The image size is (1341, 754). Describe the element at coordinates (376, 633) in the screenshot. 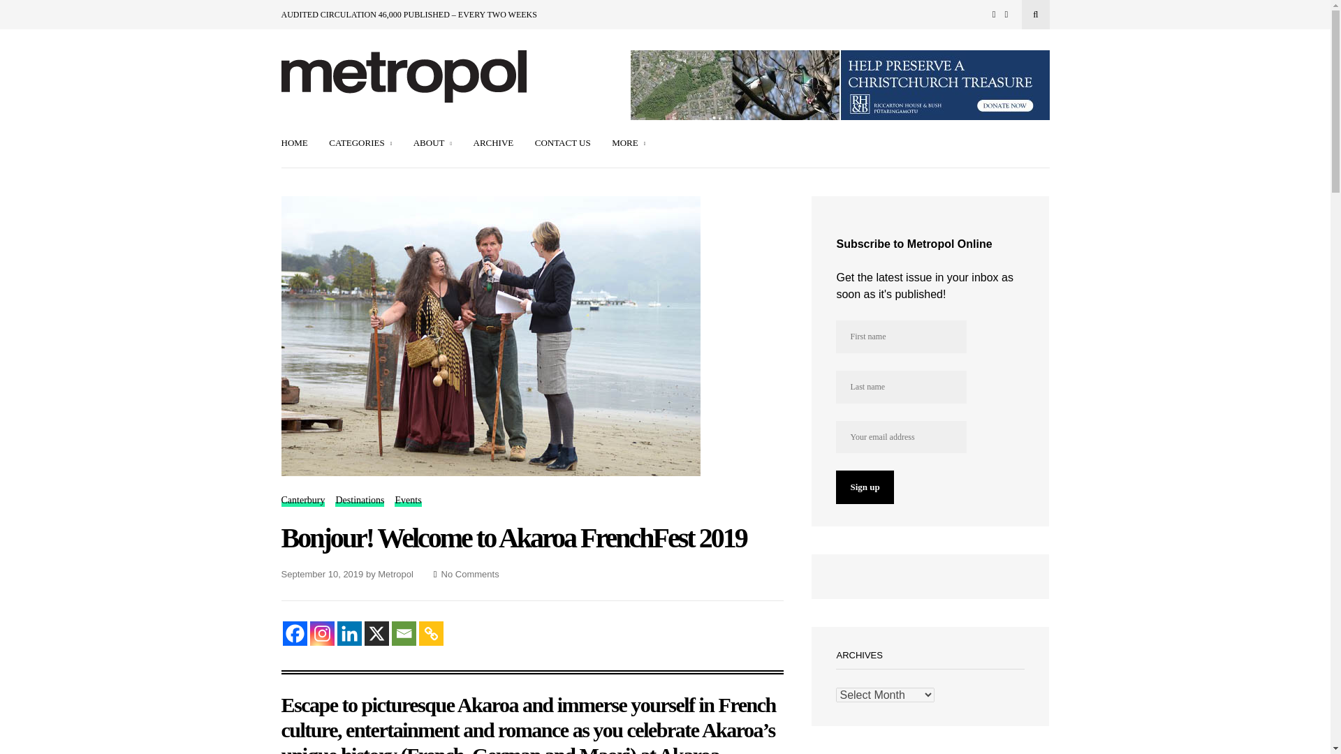

I see `X` at that location.